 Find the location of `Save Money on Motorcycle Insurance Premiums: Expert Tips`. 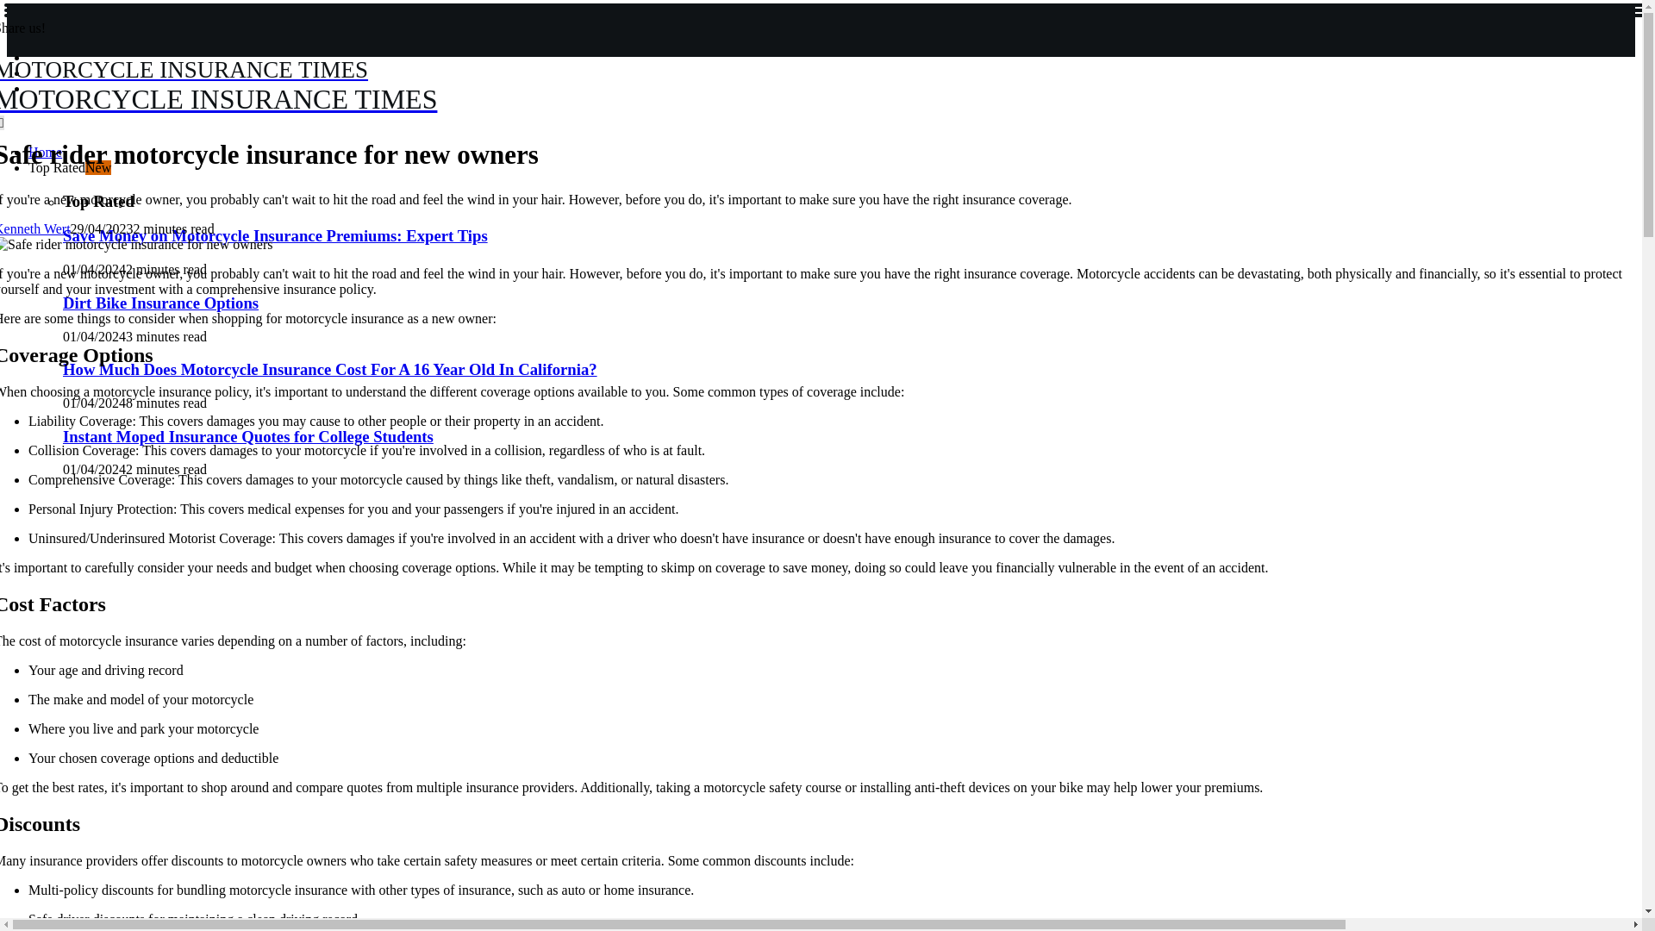

Save Money on Motorcycle Insurance Premiums: Expert Tips is located at coordinates (275, 236).